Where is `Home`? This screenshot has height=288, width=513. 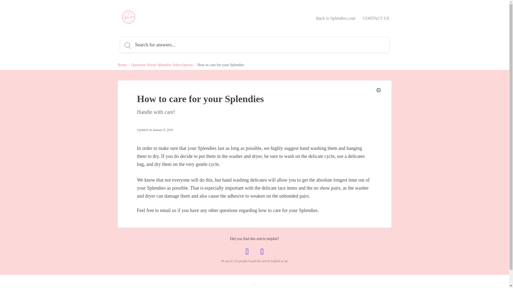 Home is located at coordinates (122, 65).